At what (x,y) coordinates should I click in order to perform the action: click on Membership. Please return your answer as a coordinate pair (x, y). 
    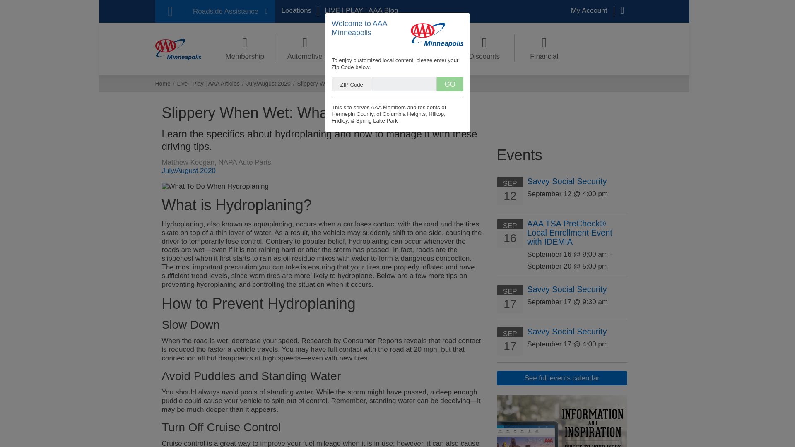
    Looking at the image, I should click on (245, 48).